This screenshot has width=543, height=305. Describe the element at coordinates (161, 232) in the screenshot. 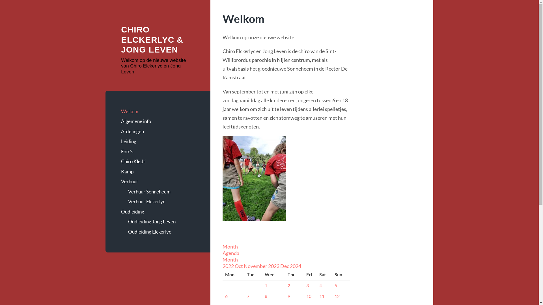

I see `Oudleiding Elckerlyc` at that location.